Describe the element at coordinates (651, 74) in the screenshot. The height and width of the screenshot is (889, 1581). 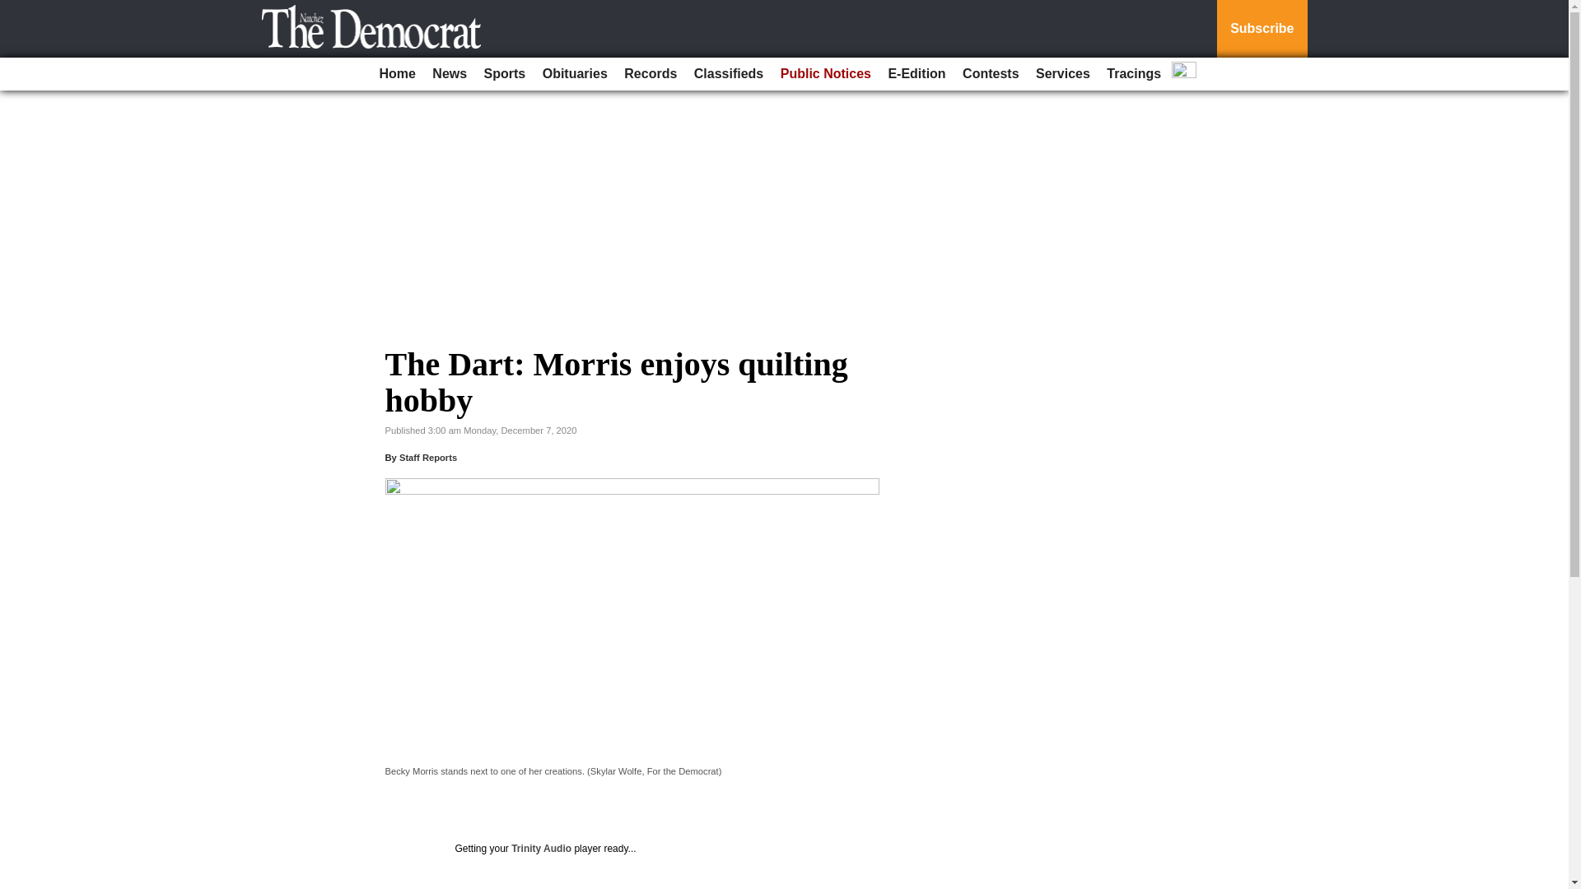
I see `Records` at that location.